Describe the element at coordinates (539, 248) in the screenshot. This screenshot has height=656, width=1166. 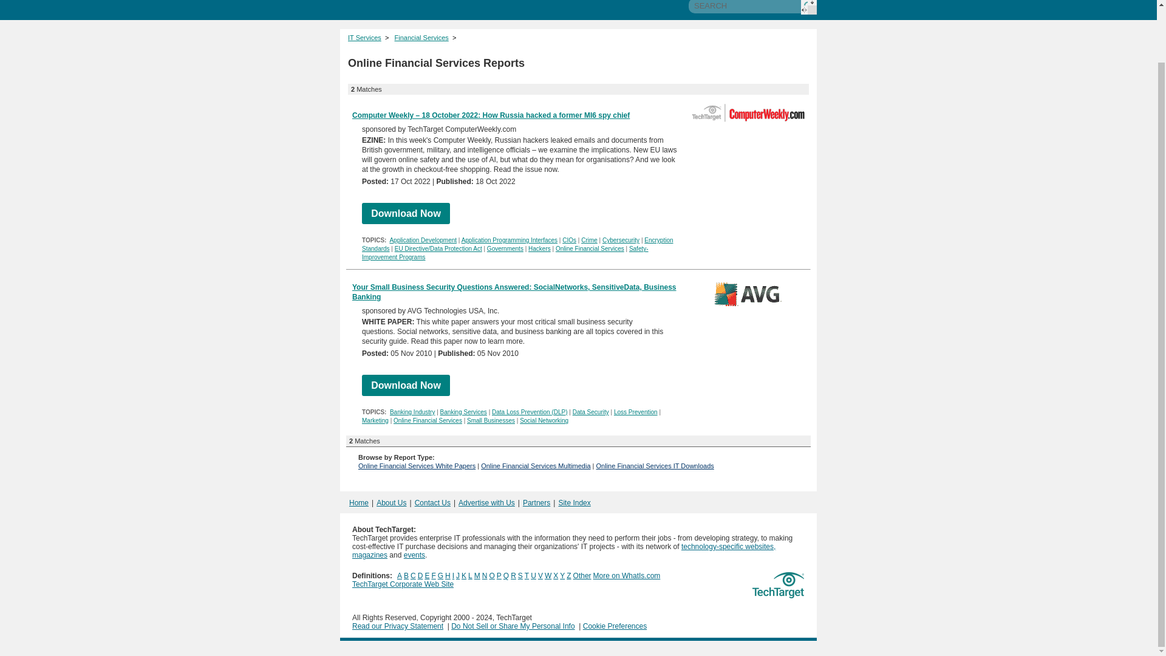
I see `Hackers` at that location.